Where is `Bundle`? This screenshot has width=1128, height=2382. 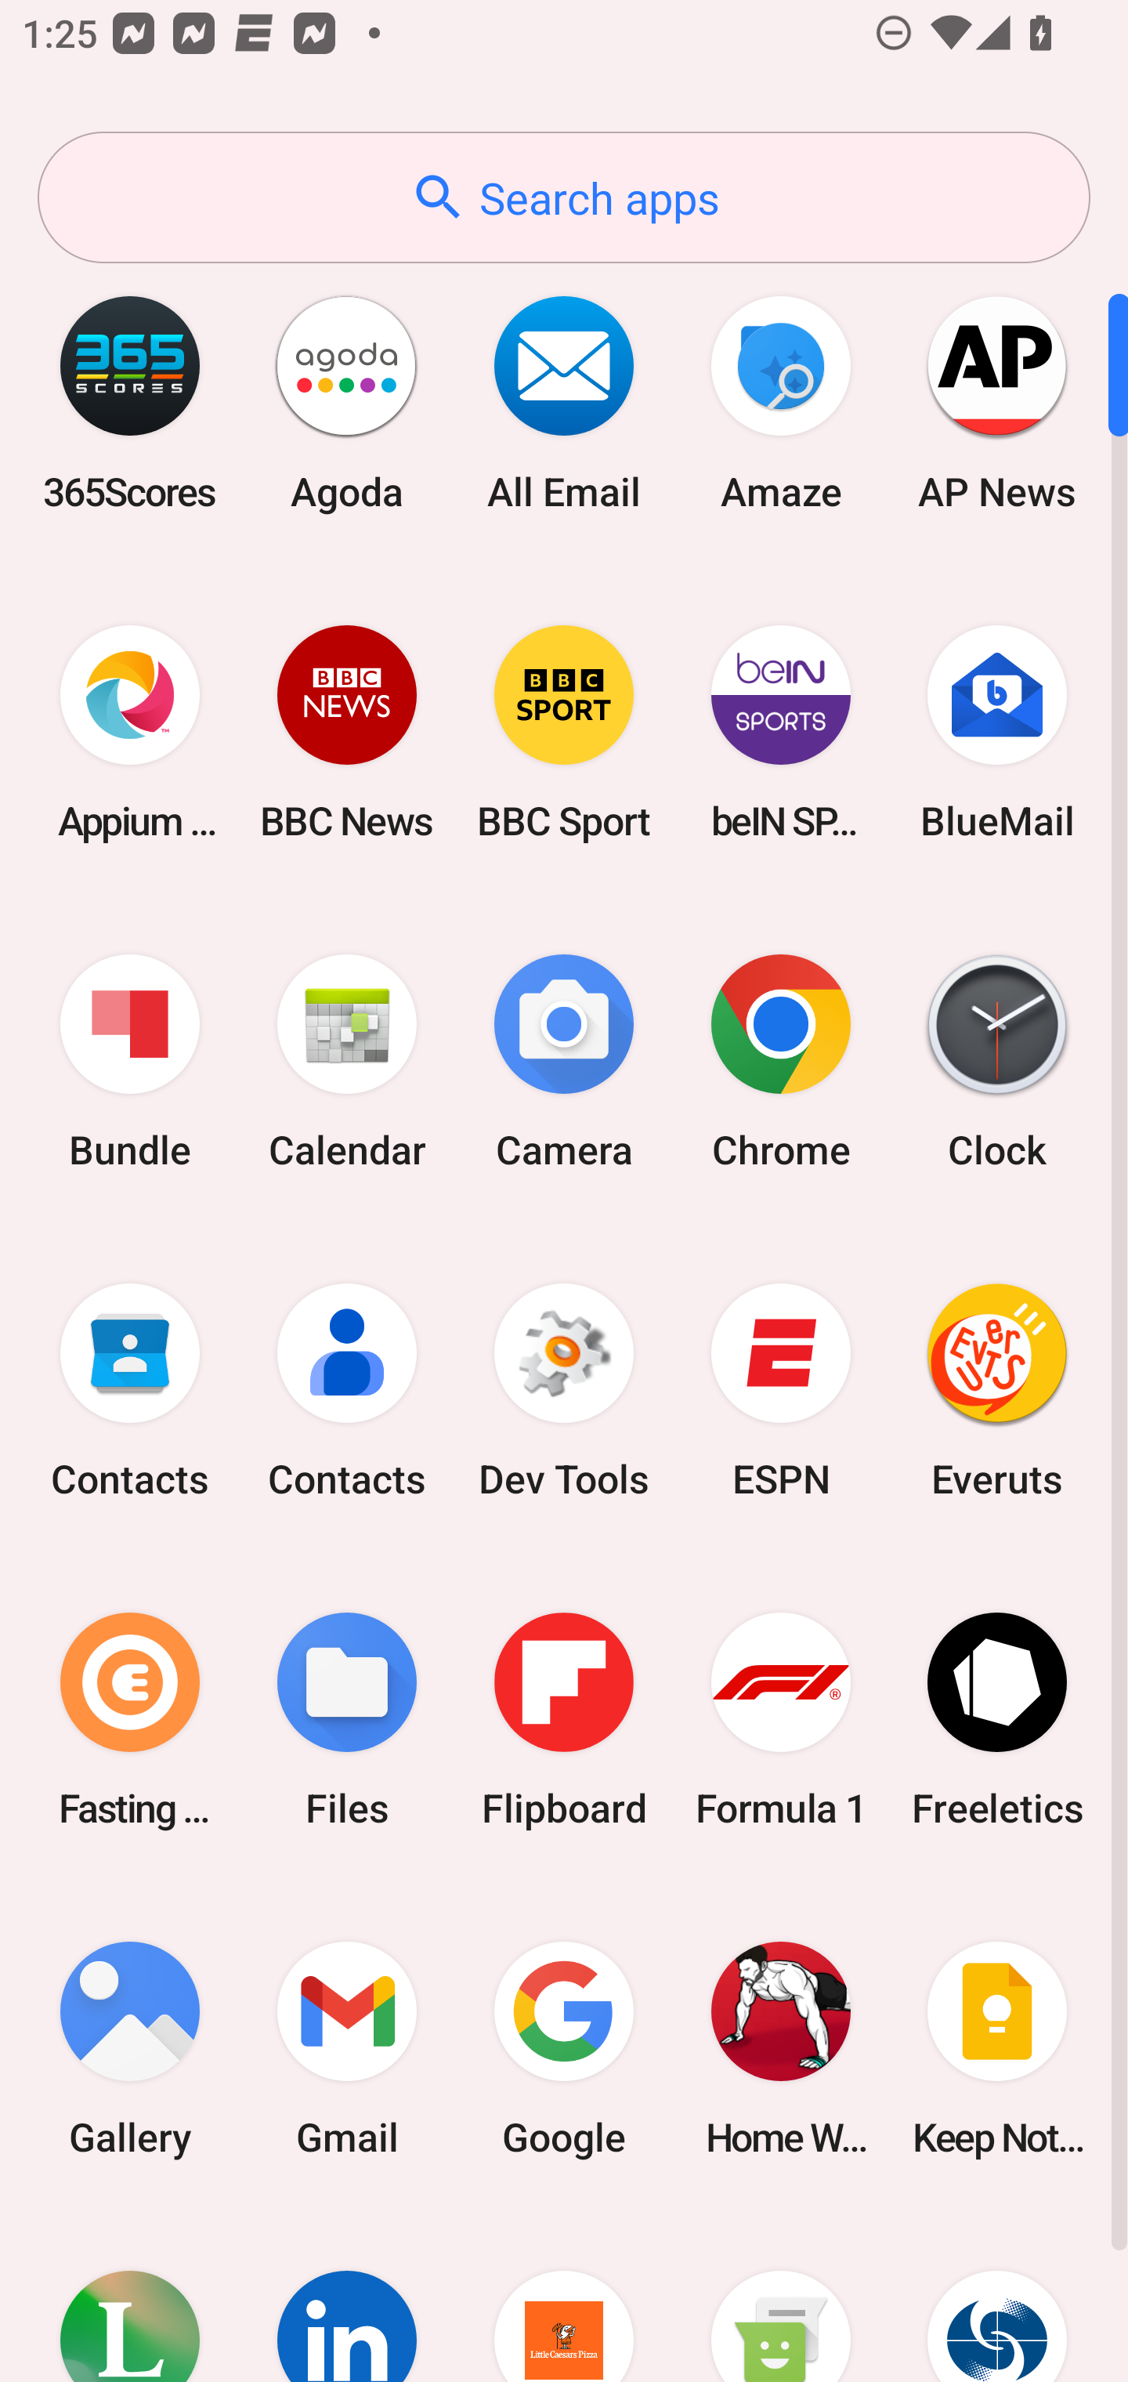 Bundle is located at coordinates (130, 1062).